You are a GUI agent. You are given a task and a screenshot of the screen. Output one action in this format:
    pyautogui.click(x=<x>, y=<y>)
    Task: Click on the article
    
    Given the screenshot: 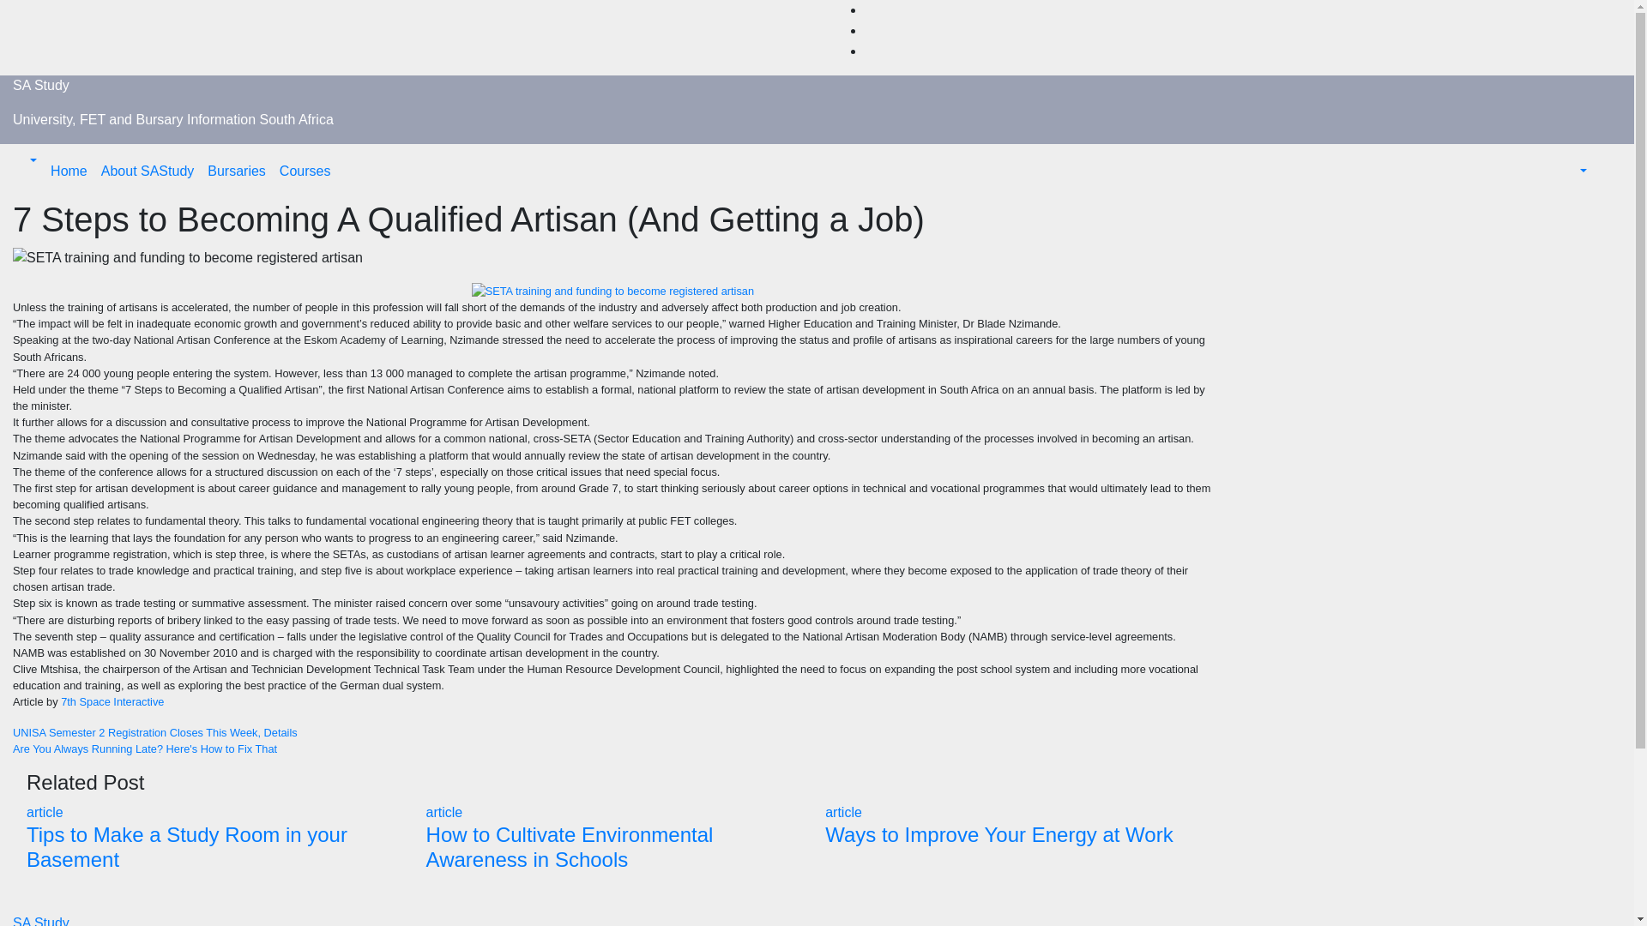 What is the action you would take?
    pyautogui.click(x=45, y=811)
    